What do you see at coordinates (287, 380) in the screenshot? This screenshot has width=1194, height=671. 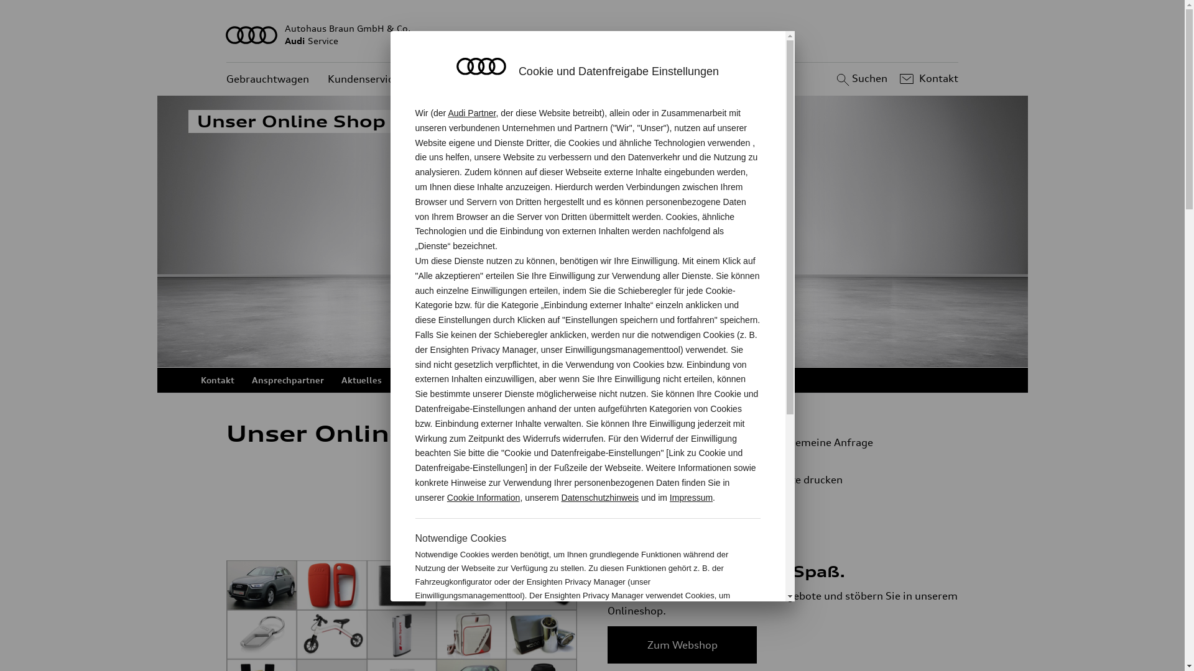 I see `Ansprechpartner` at bounding box center [287, 380].